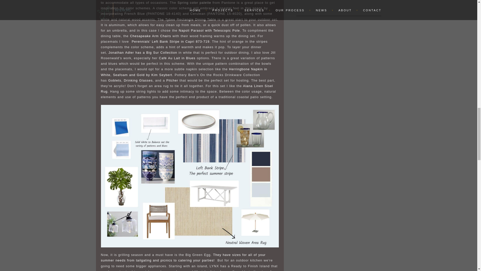  I want to click on Drinking Glasses, so click(138, 80).